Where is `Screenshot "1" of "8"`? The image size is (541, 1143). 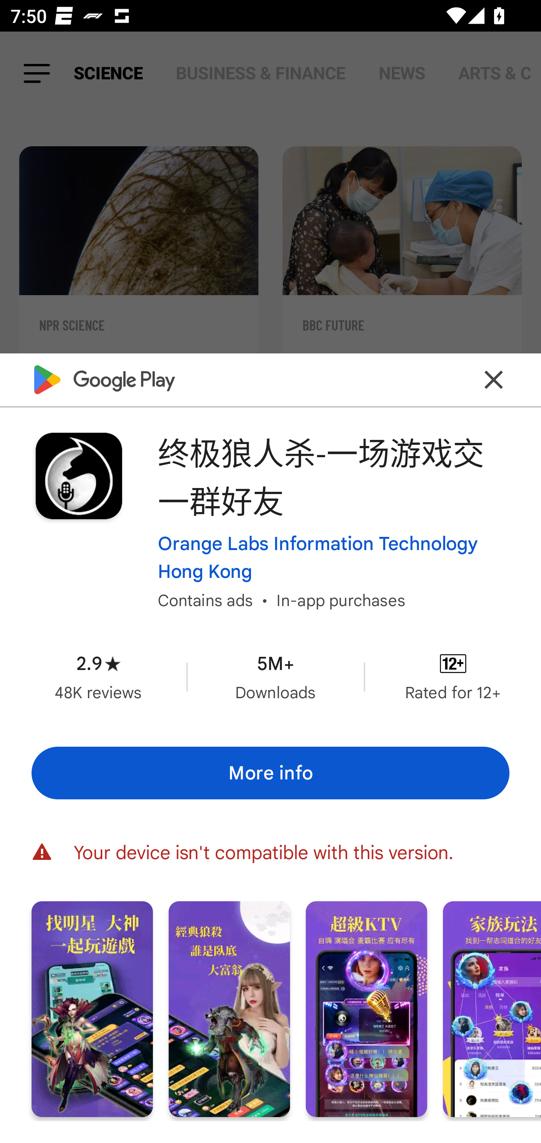 Screenshot "1" of "8" is located at coordinates (92, 1008).